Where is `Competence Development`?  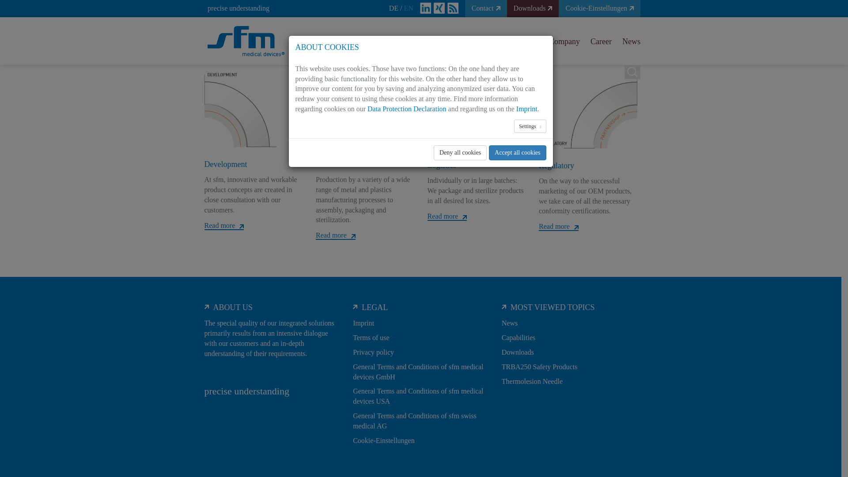
Competence Development is located at coordinates (254, 108).